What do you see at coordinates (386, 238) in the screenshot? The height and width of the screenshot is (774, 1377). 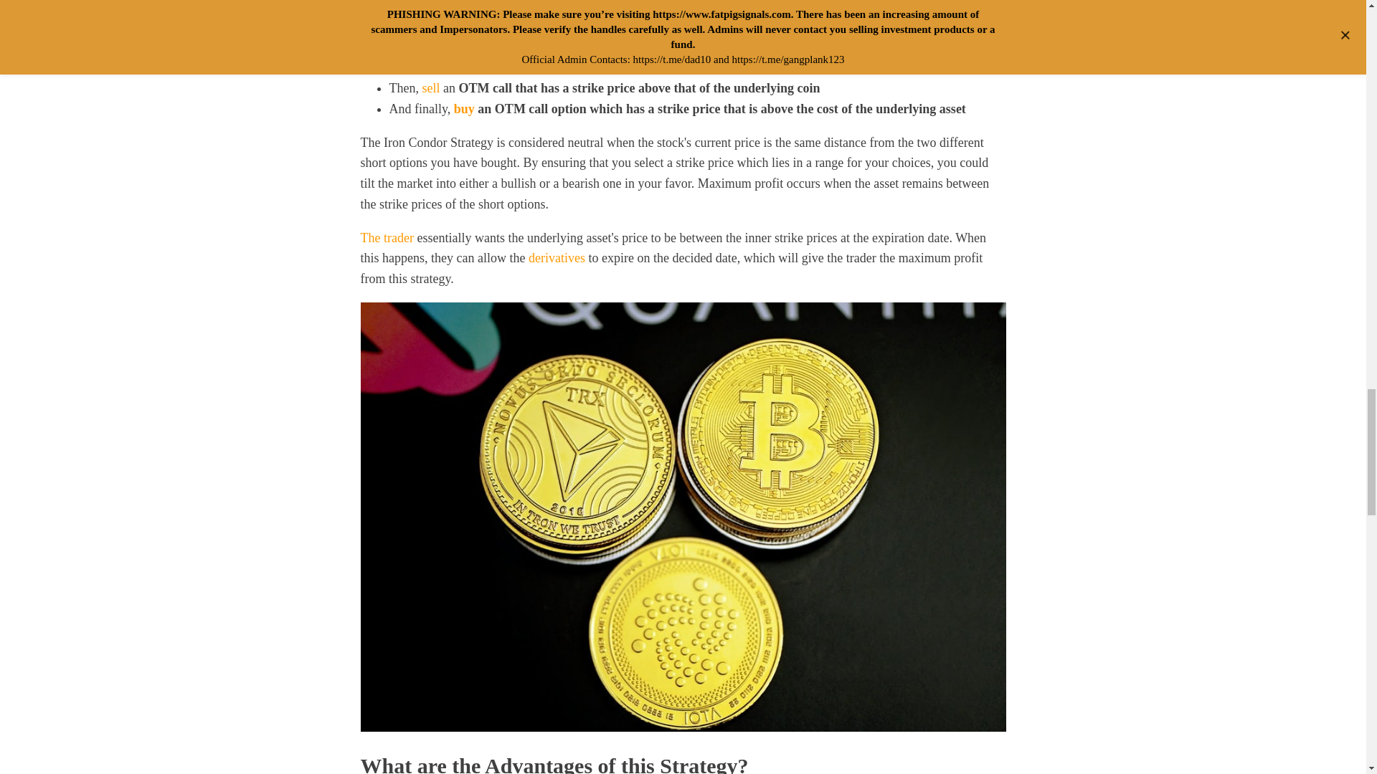 I see `The trader` at bounding box center [386, 238].